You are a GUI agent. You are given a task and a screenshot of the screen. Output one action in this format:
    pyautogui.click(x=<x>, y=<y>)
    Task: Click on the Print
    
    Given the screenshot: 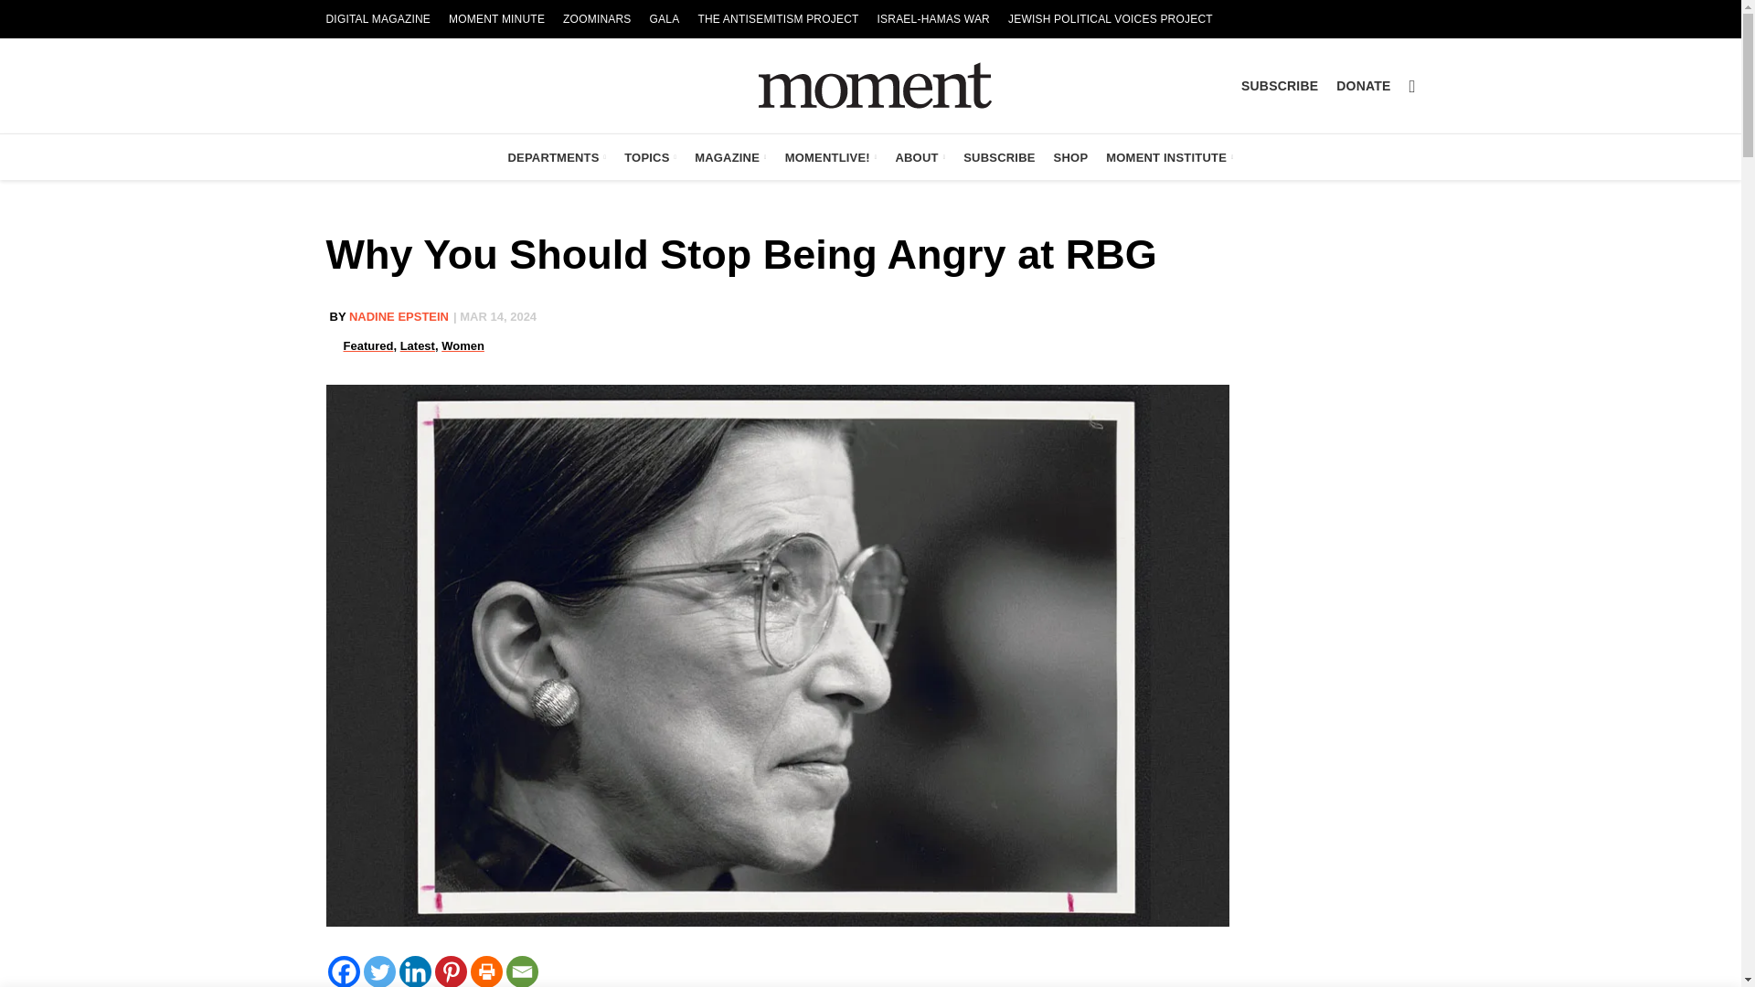 What is the action you would take?
    pyautogui.click(x=486, y=971)
    